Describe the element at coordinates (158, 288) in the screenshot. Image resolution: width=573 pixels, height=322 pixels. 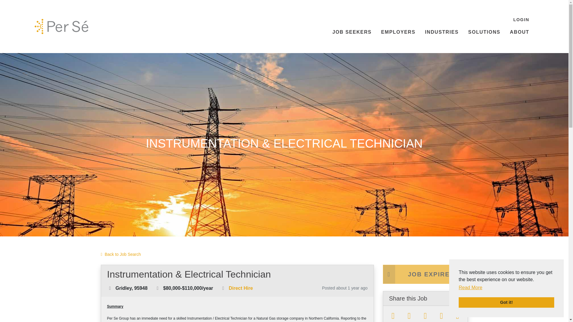
I see `Compensation` at that location.